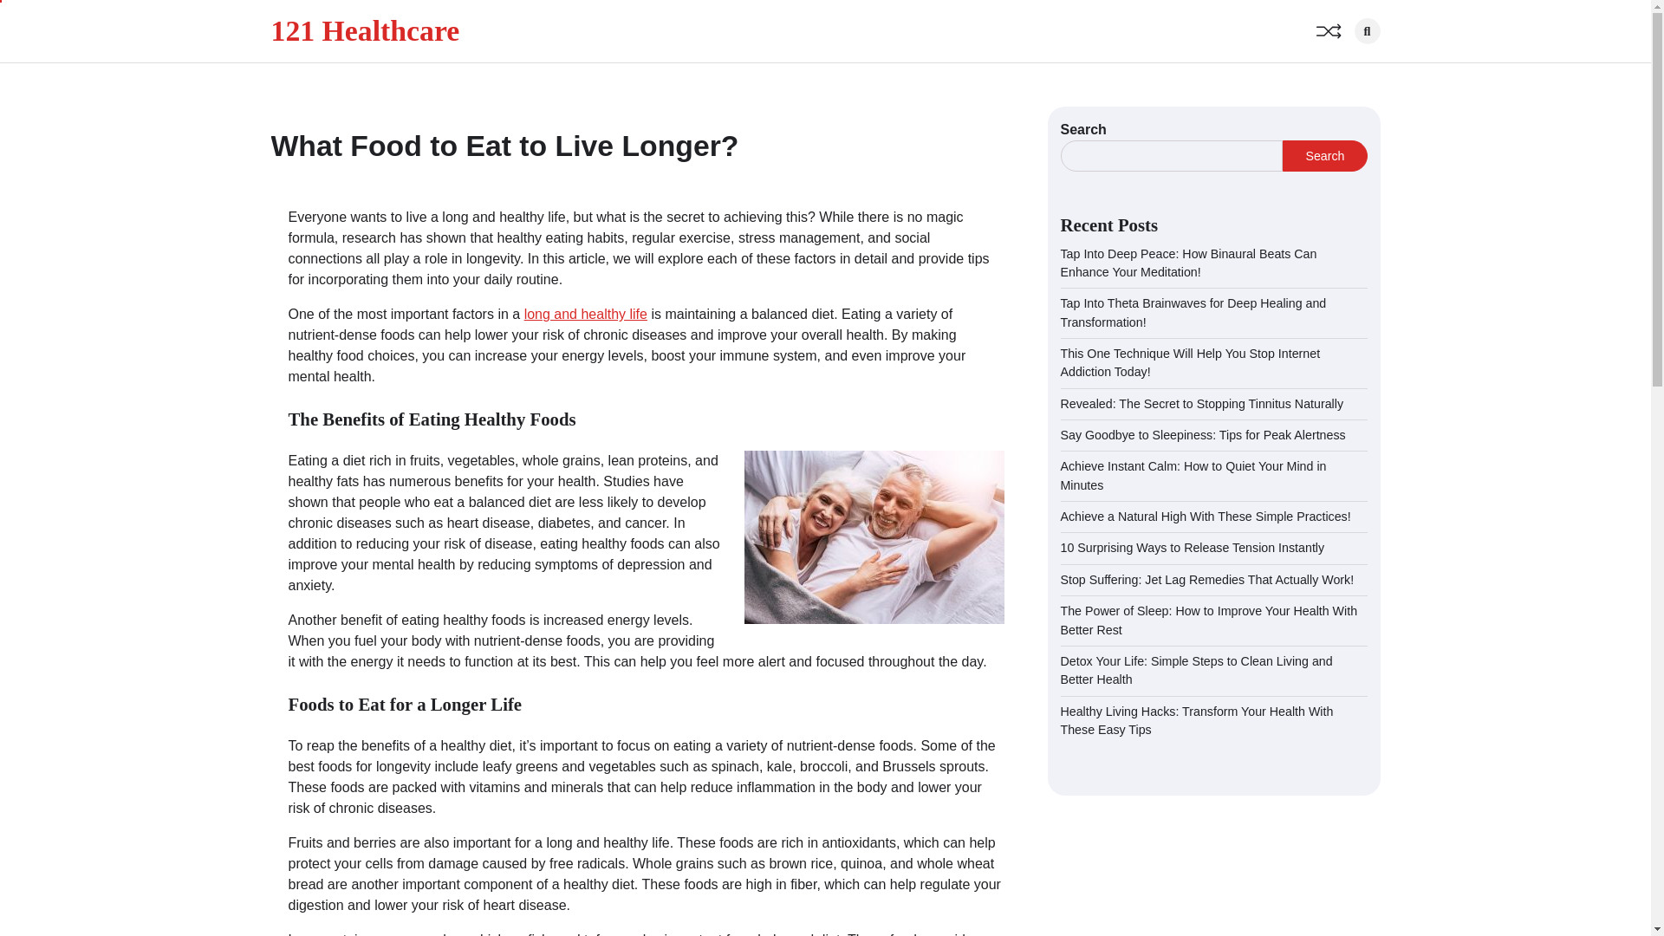  Describe the element at coordinates (1366, 30) in the screenshot. I see `Search` at that location.